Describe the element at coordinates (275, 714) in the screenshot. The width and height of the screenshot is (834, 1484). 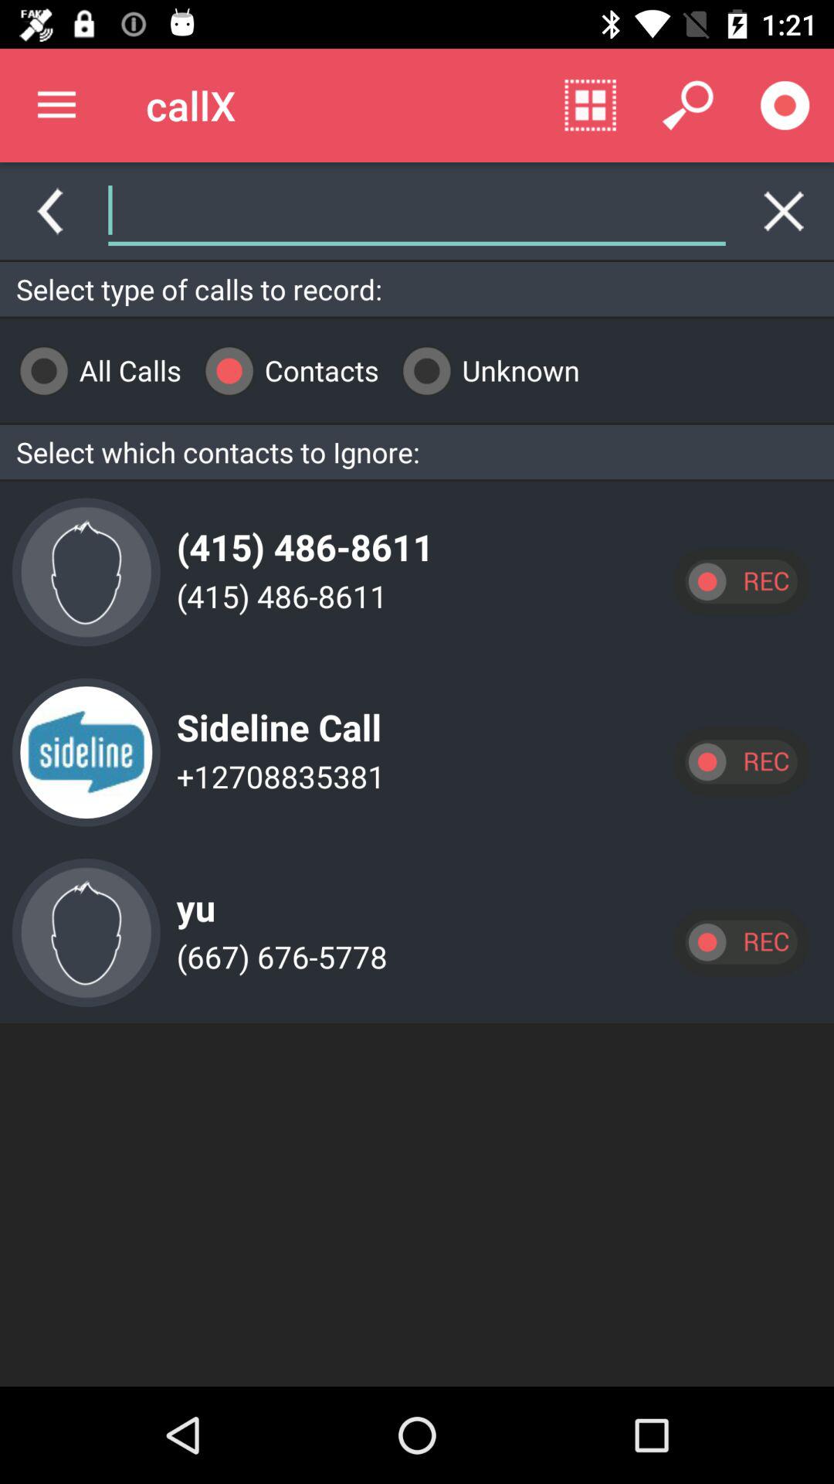
I see `press the sideline call app` at that location.